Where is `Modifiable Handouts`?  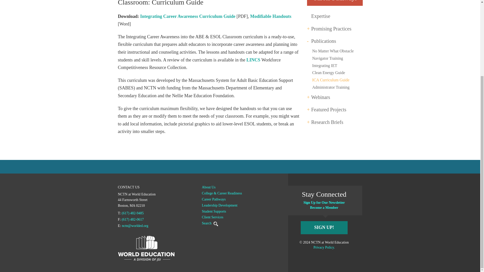 Modifiable Handouts is located at coordinates (271, 16).